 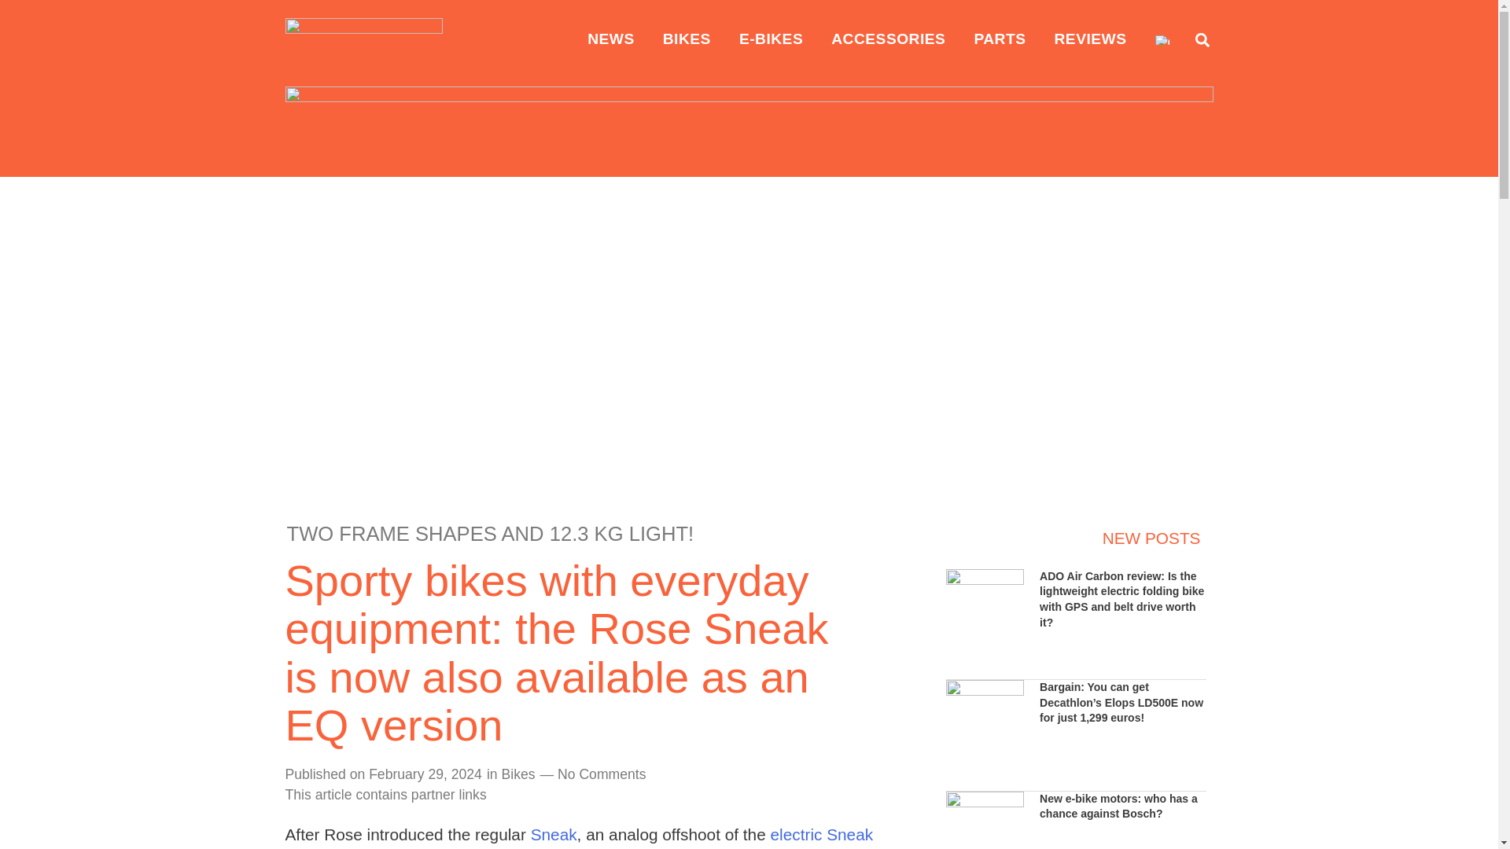 I want to click on REVIEWS, so click(x=1090, y=39).